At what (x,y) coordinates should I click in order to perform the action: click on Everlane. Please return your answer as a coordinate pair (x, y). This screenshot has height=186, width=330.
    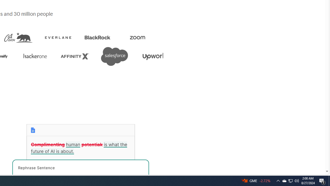
    Looking at the image, I should click on (115, 37).